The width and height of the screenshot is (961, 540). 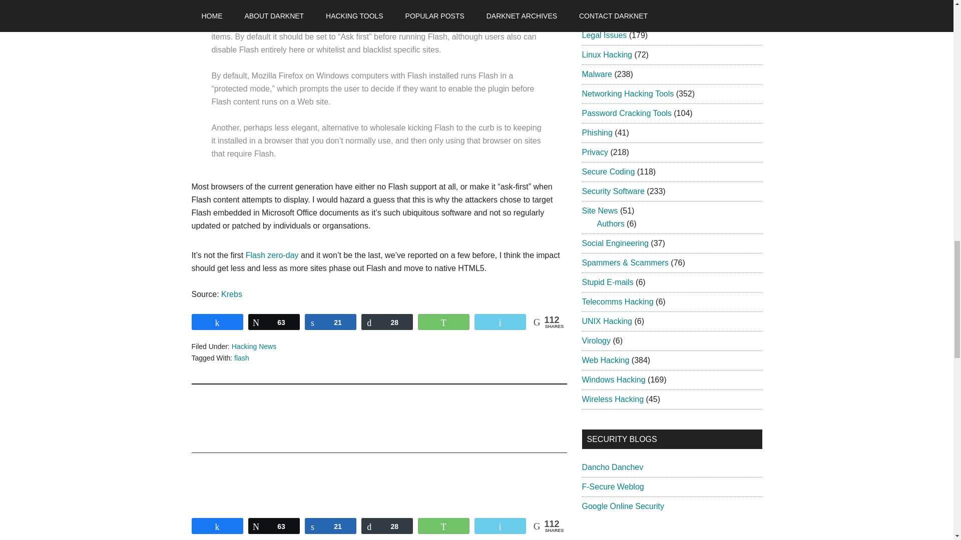 I want to click on Mind Streams of Information Security Knowledge, so click(x=612, y=467).